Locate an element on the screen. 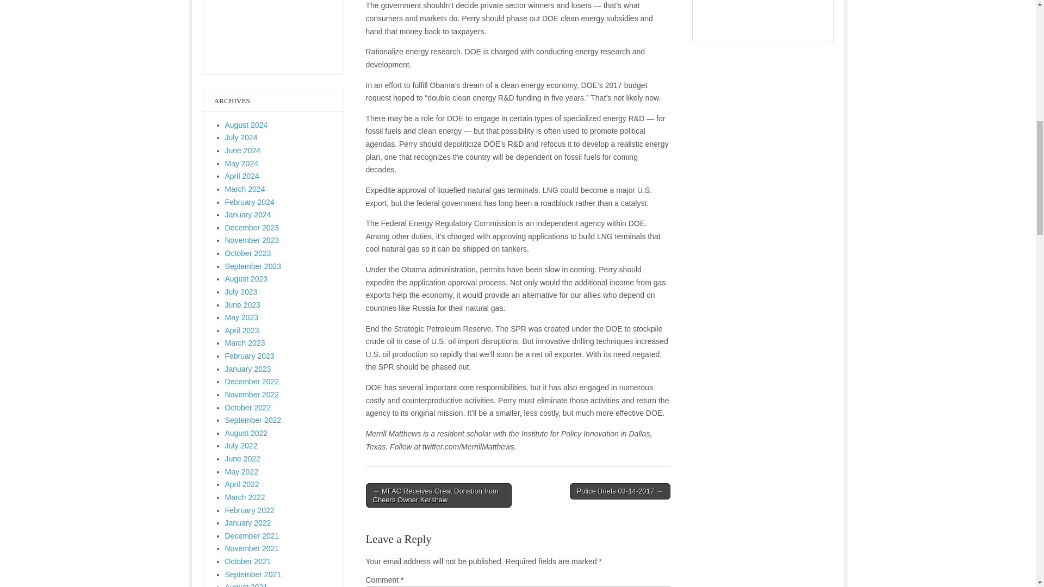 The width and height of the screenshot is (1044, 587). May 2024 is located at coordinates (241, 163).